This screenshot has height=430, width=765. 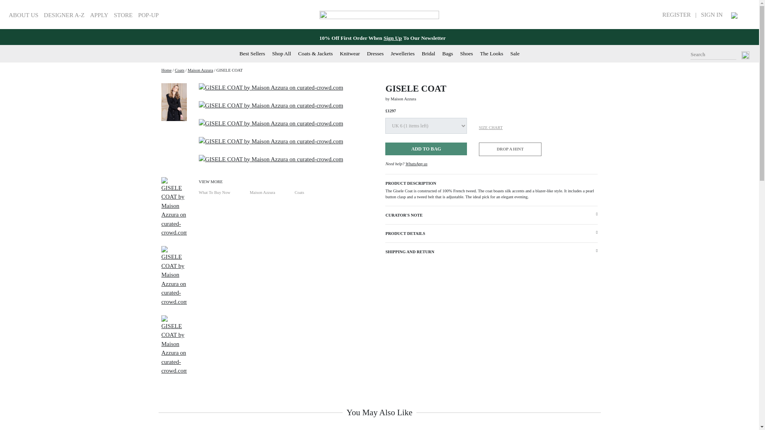 I want to click on Bridal, so click(x=429, y=53).